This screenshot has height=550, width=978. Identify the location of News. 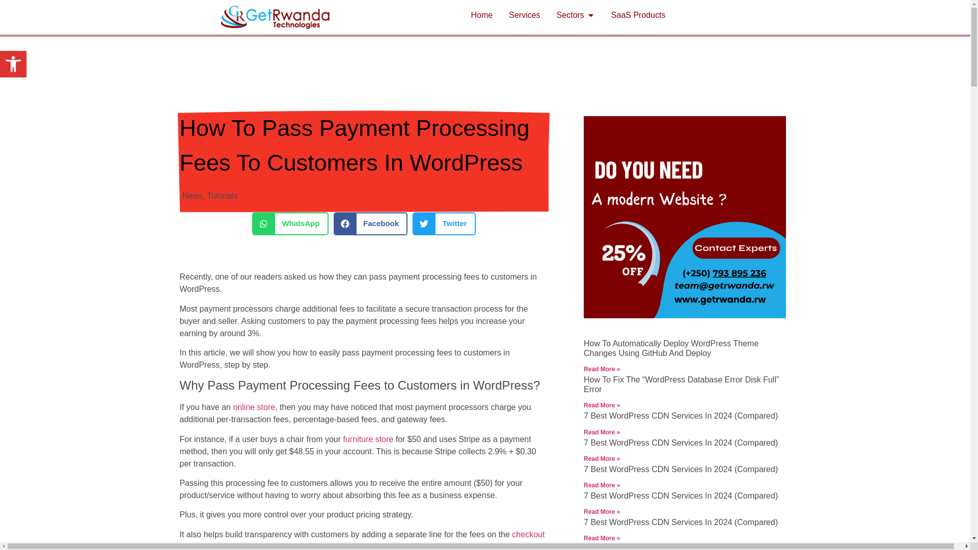
(362, 540).